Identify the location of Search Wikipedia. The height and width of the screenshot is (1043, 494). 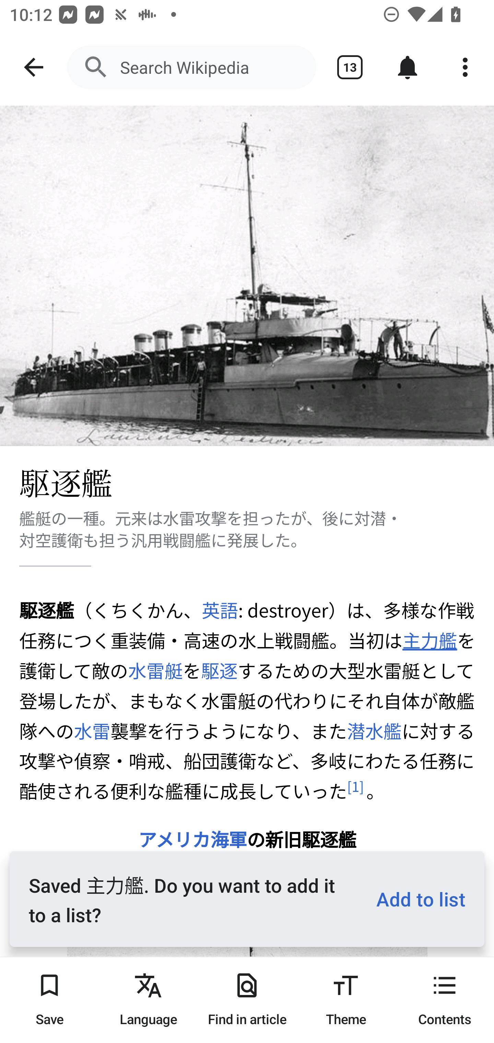
(191, 67).